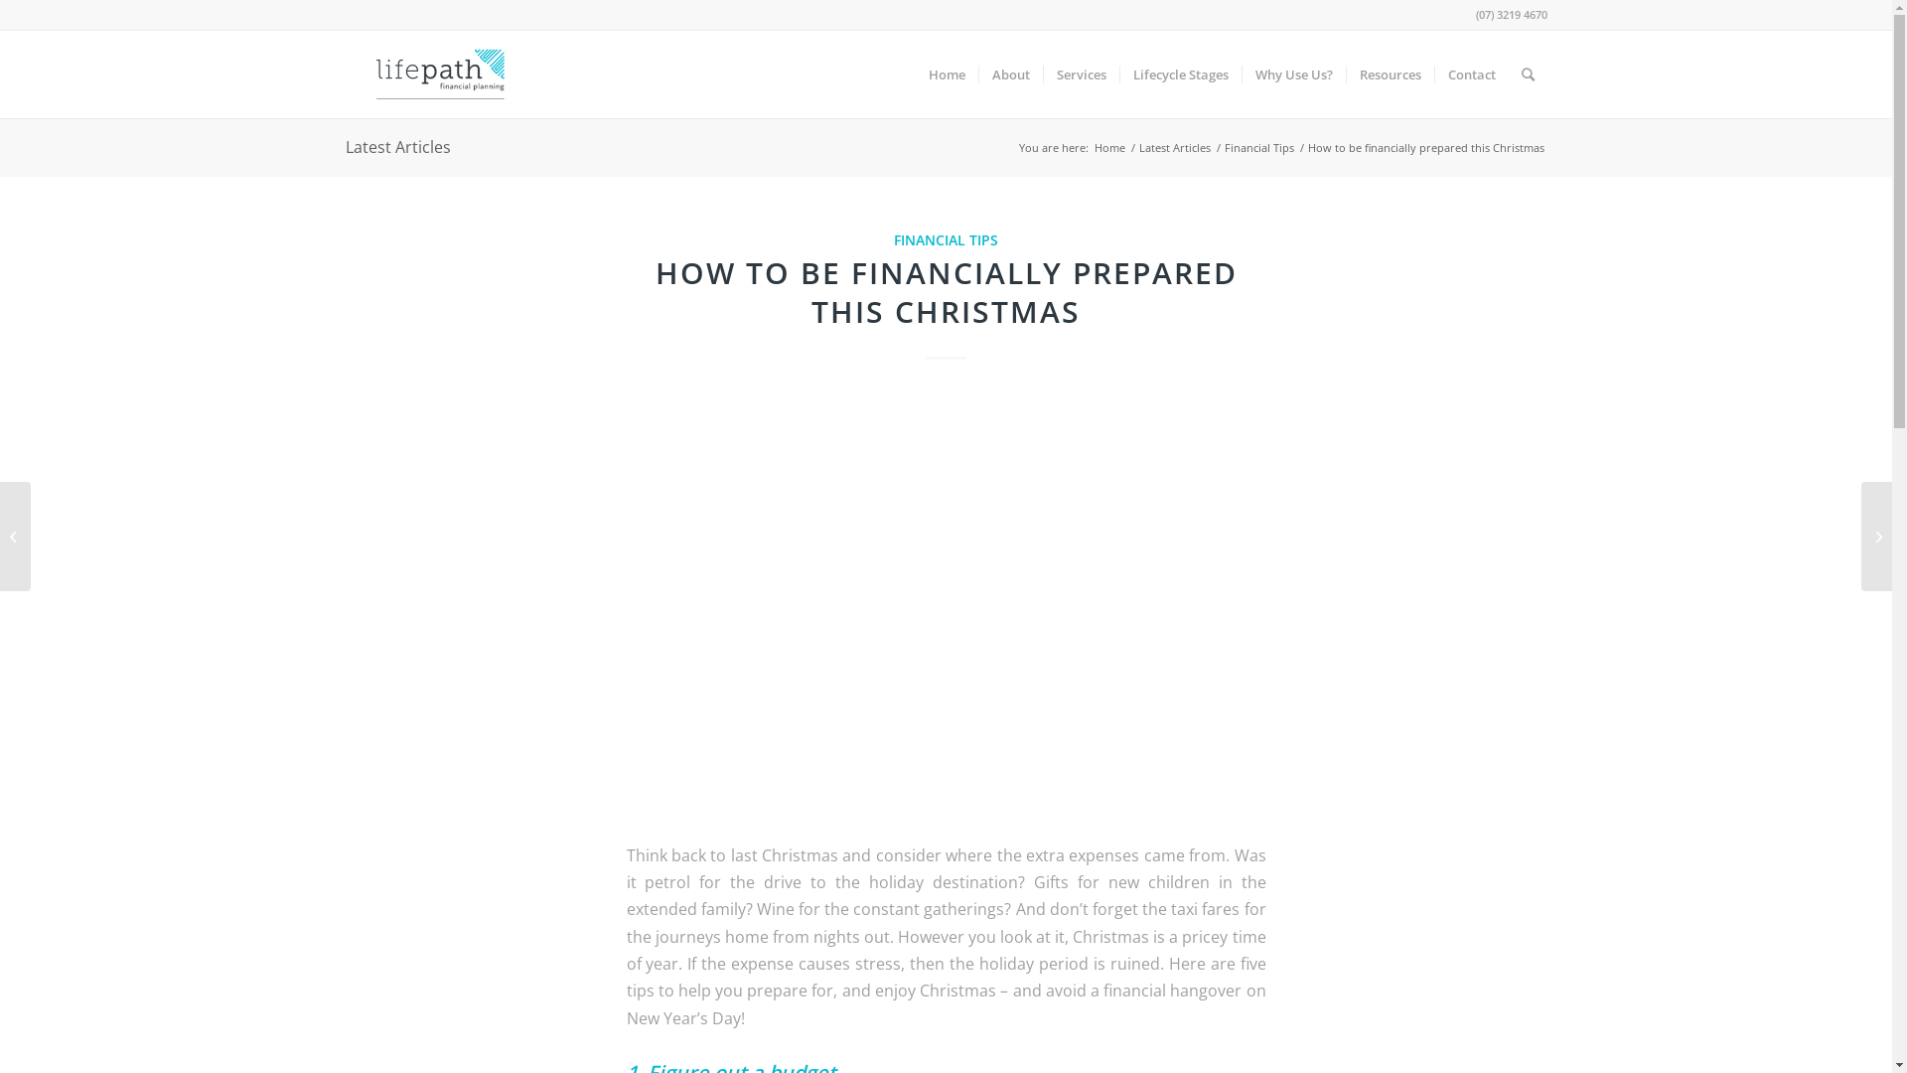 The width and height of the screenshot is (1907, 1073). What do you see at coordinates (946, 607) in the screenshot?
I see `financially prepared this christmas` at bounding box center [946, 607].